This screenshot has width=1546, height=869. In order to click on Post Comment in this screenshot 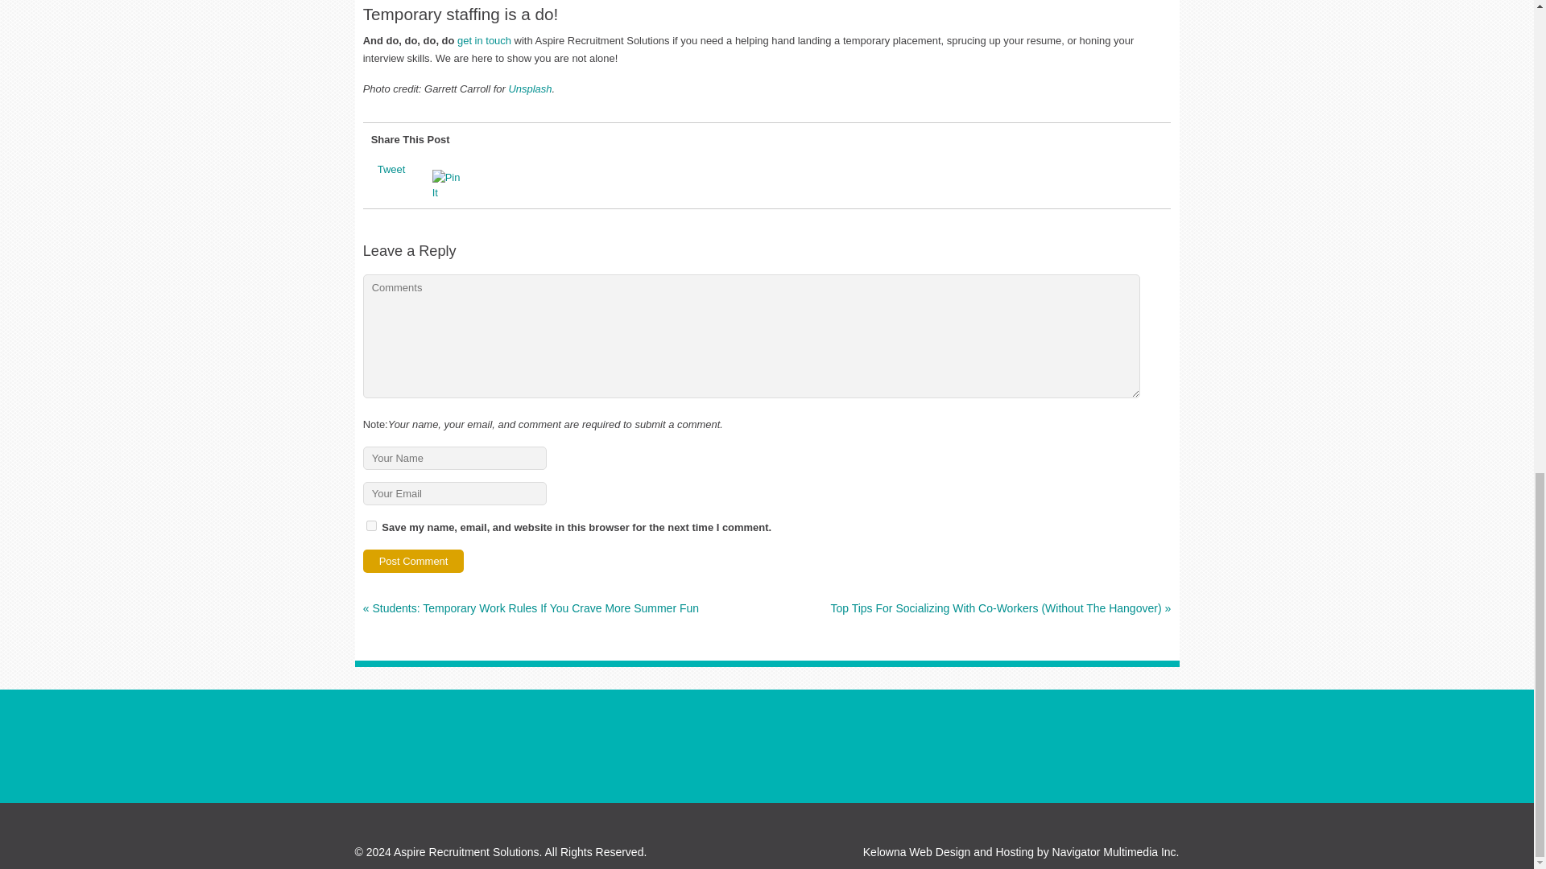, I will do `click(414, 560)`.